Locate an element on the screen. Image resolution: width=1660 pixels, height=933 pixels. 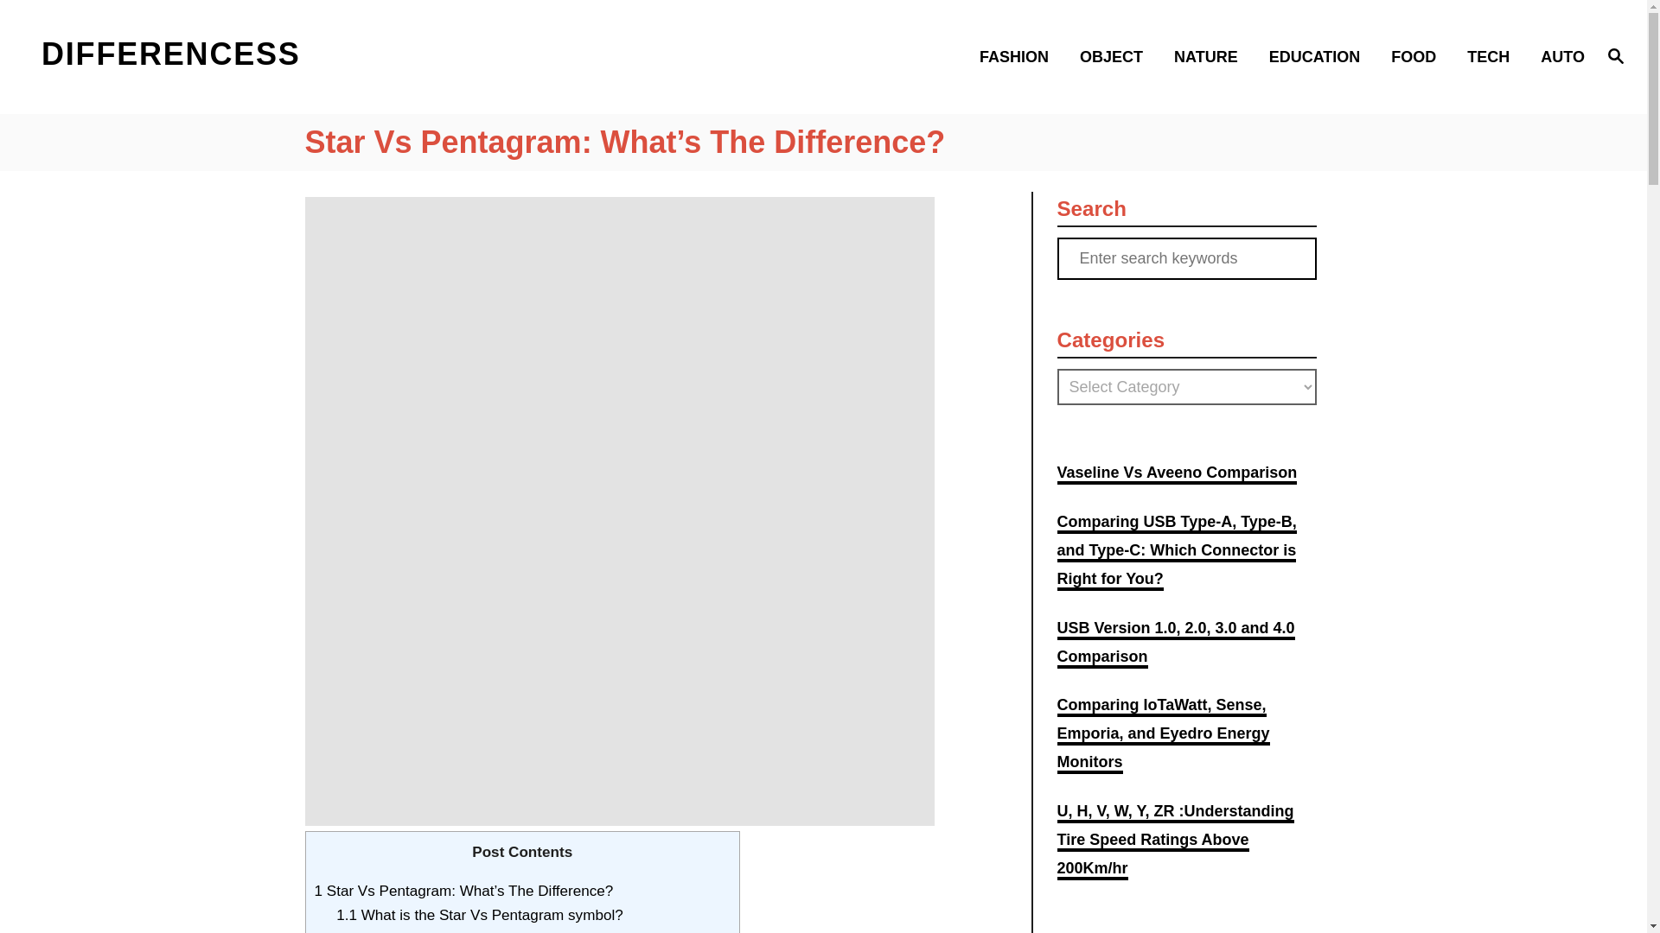
NATURE is located at coordinates (1210, 55).